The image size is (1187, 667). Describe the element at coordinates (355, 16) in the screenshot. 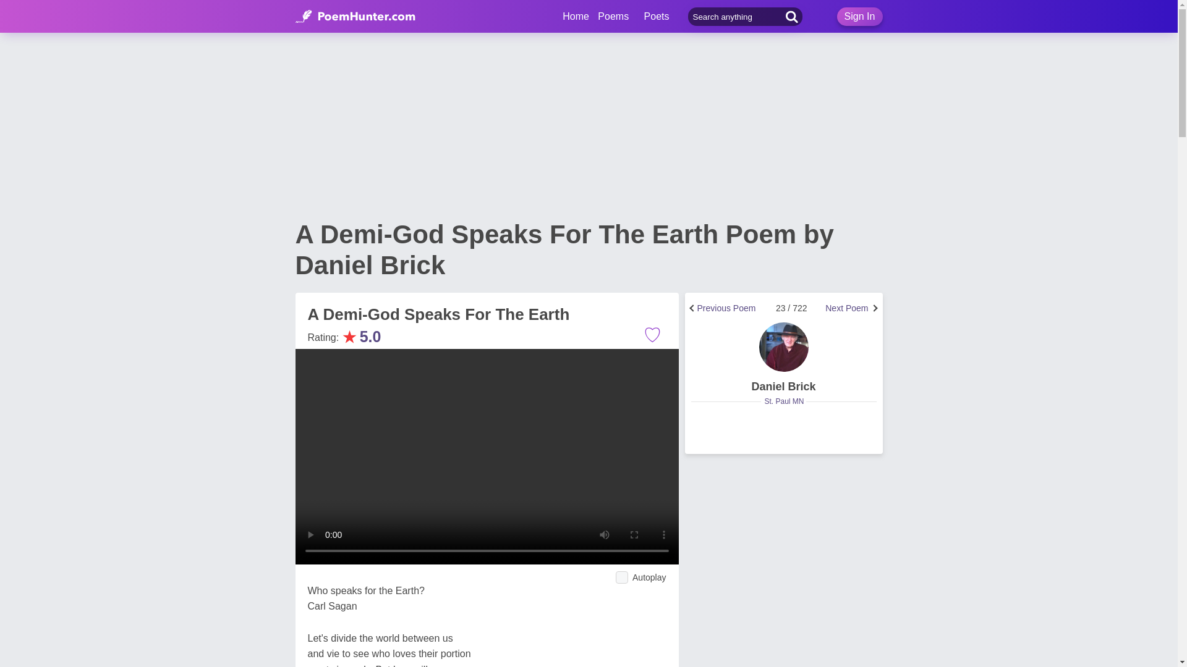

I see `PoemHunter.com: Poems - Poets - Poetry` at that location.